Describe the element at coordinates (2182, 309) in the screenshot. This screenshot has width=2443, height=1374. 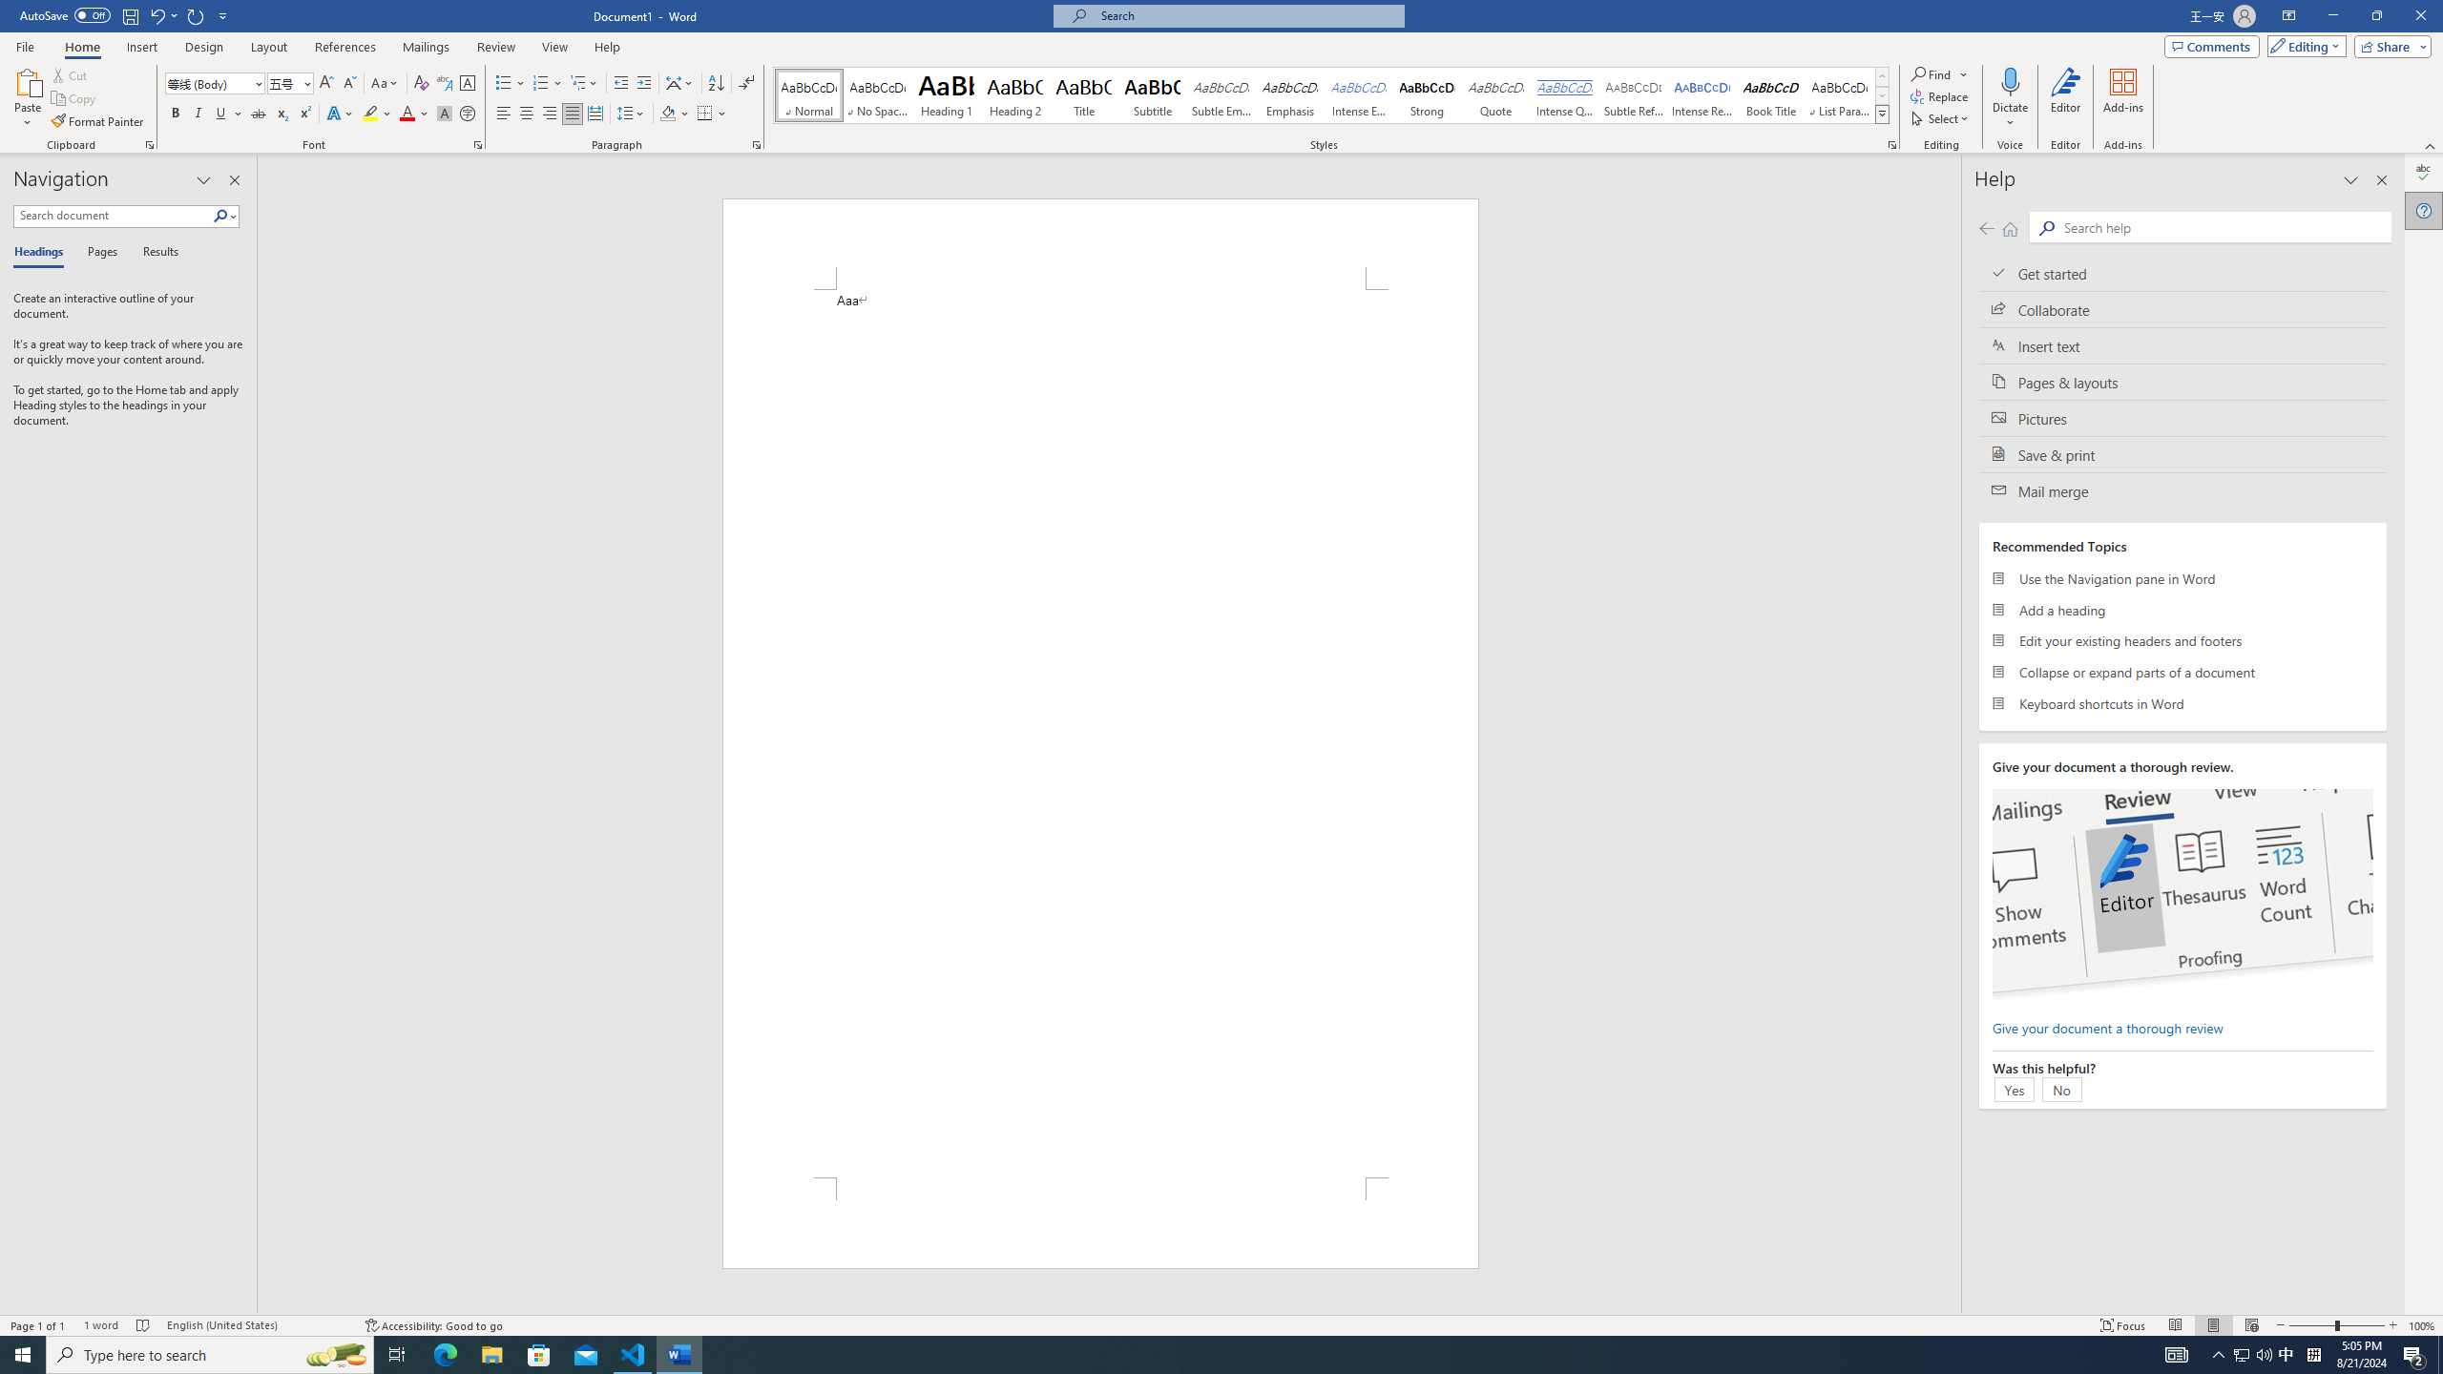
I see `Collaborate` at that location.